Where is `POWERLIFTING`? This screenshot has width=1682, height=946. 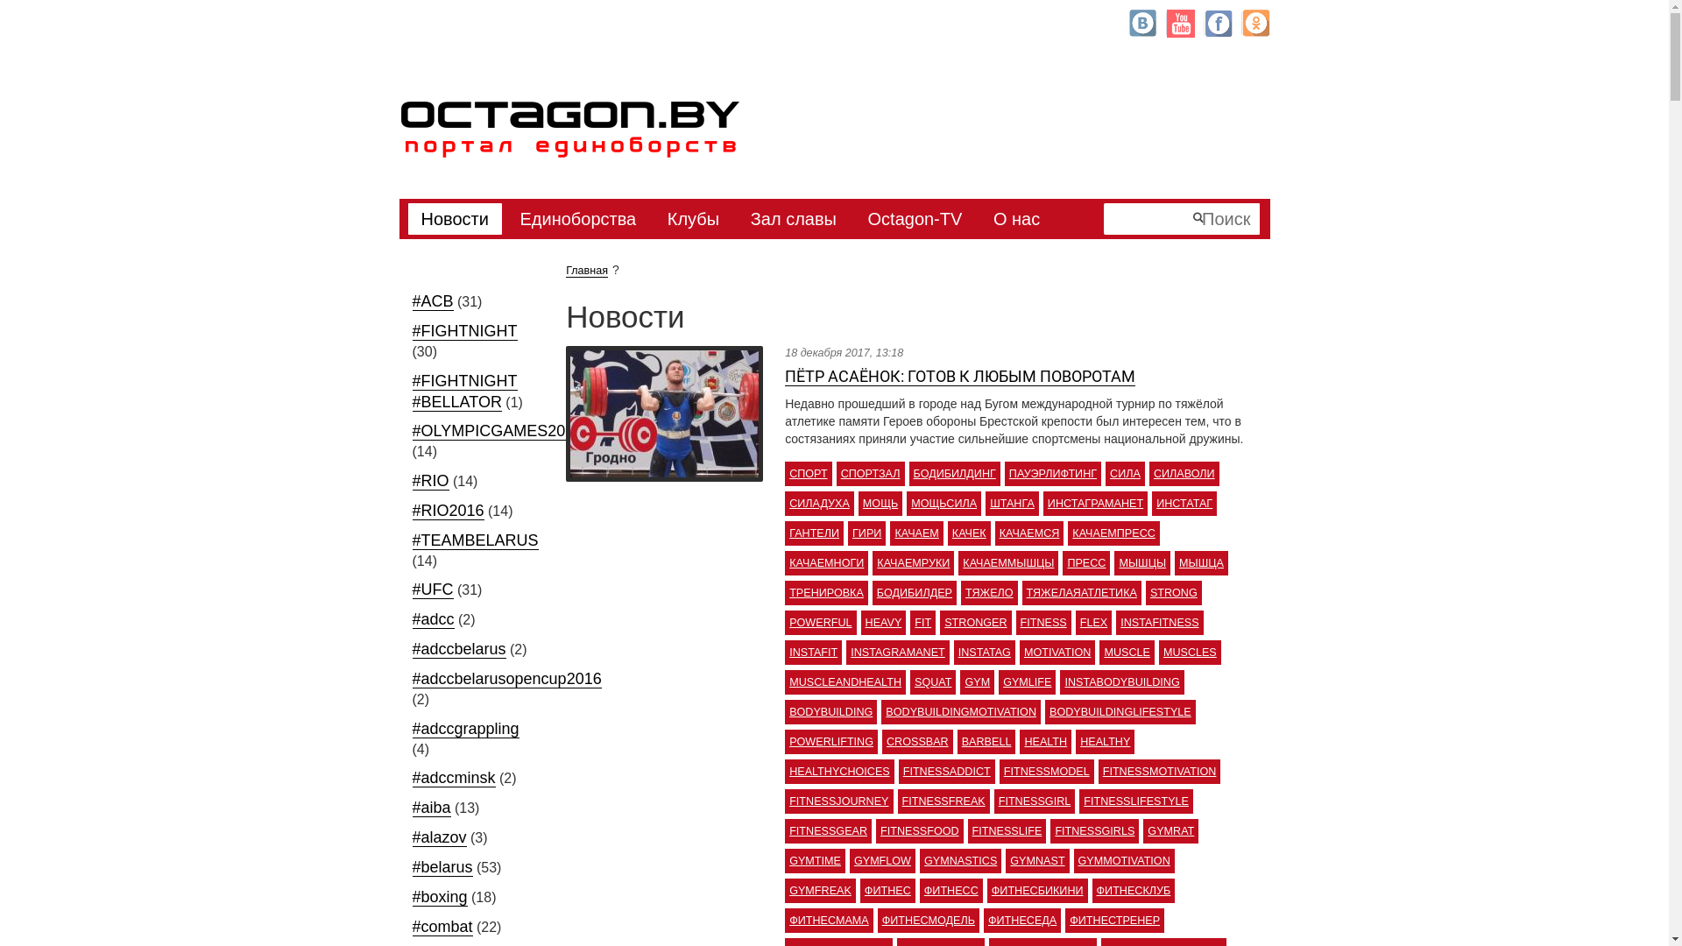 POWERLIFTING is located at coordinates (831, 742).